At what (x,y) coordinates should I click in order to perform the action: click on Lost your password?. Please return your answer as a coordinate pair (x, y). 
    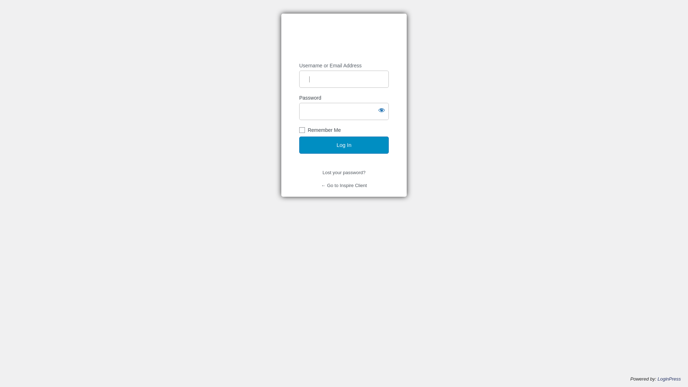
    Looking at the image, I should click on (344, 173).